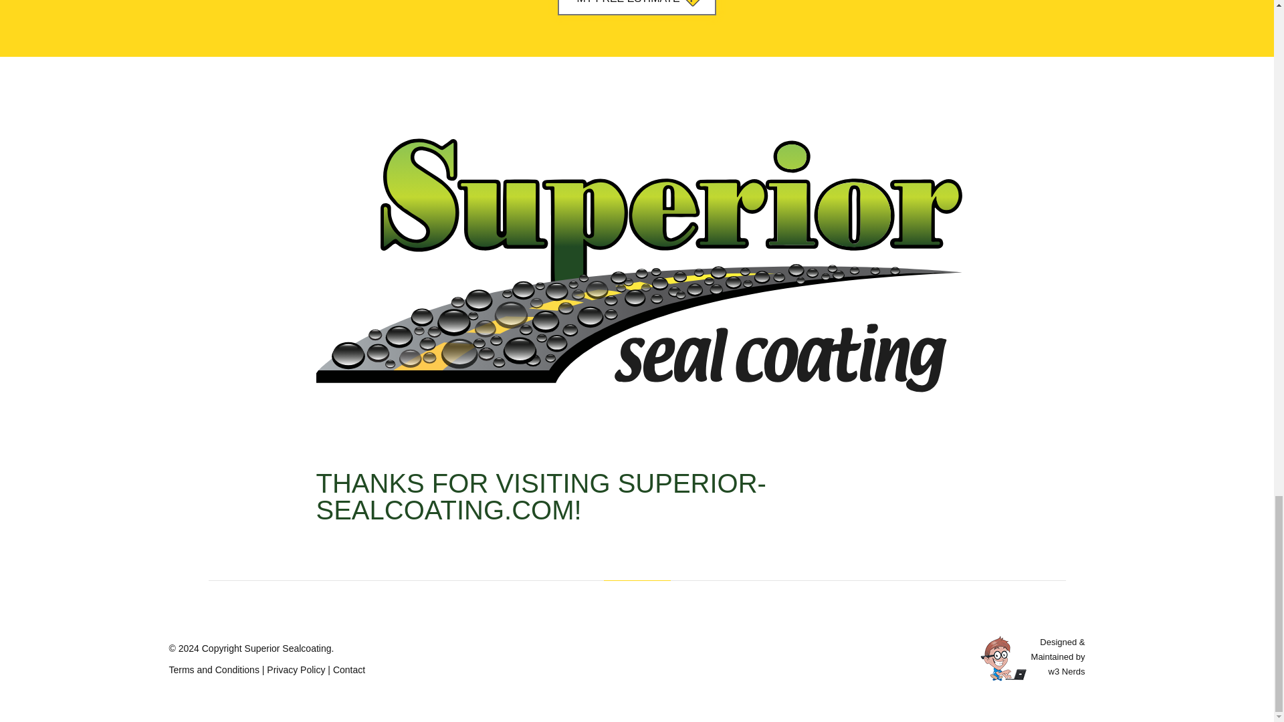 This screenshot has width=1284, height=722. What do you see at coordinates (213, 669) in the screenshot?
I see `Terms and Conditions` at bounding box center [213, 669].